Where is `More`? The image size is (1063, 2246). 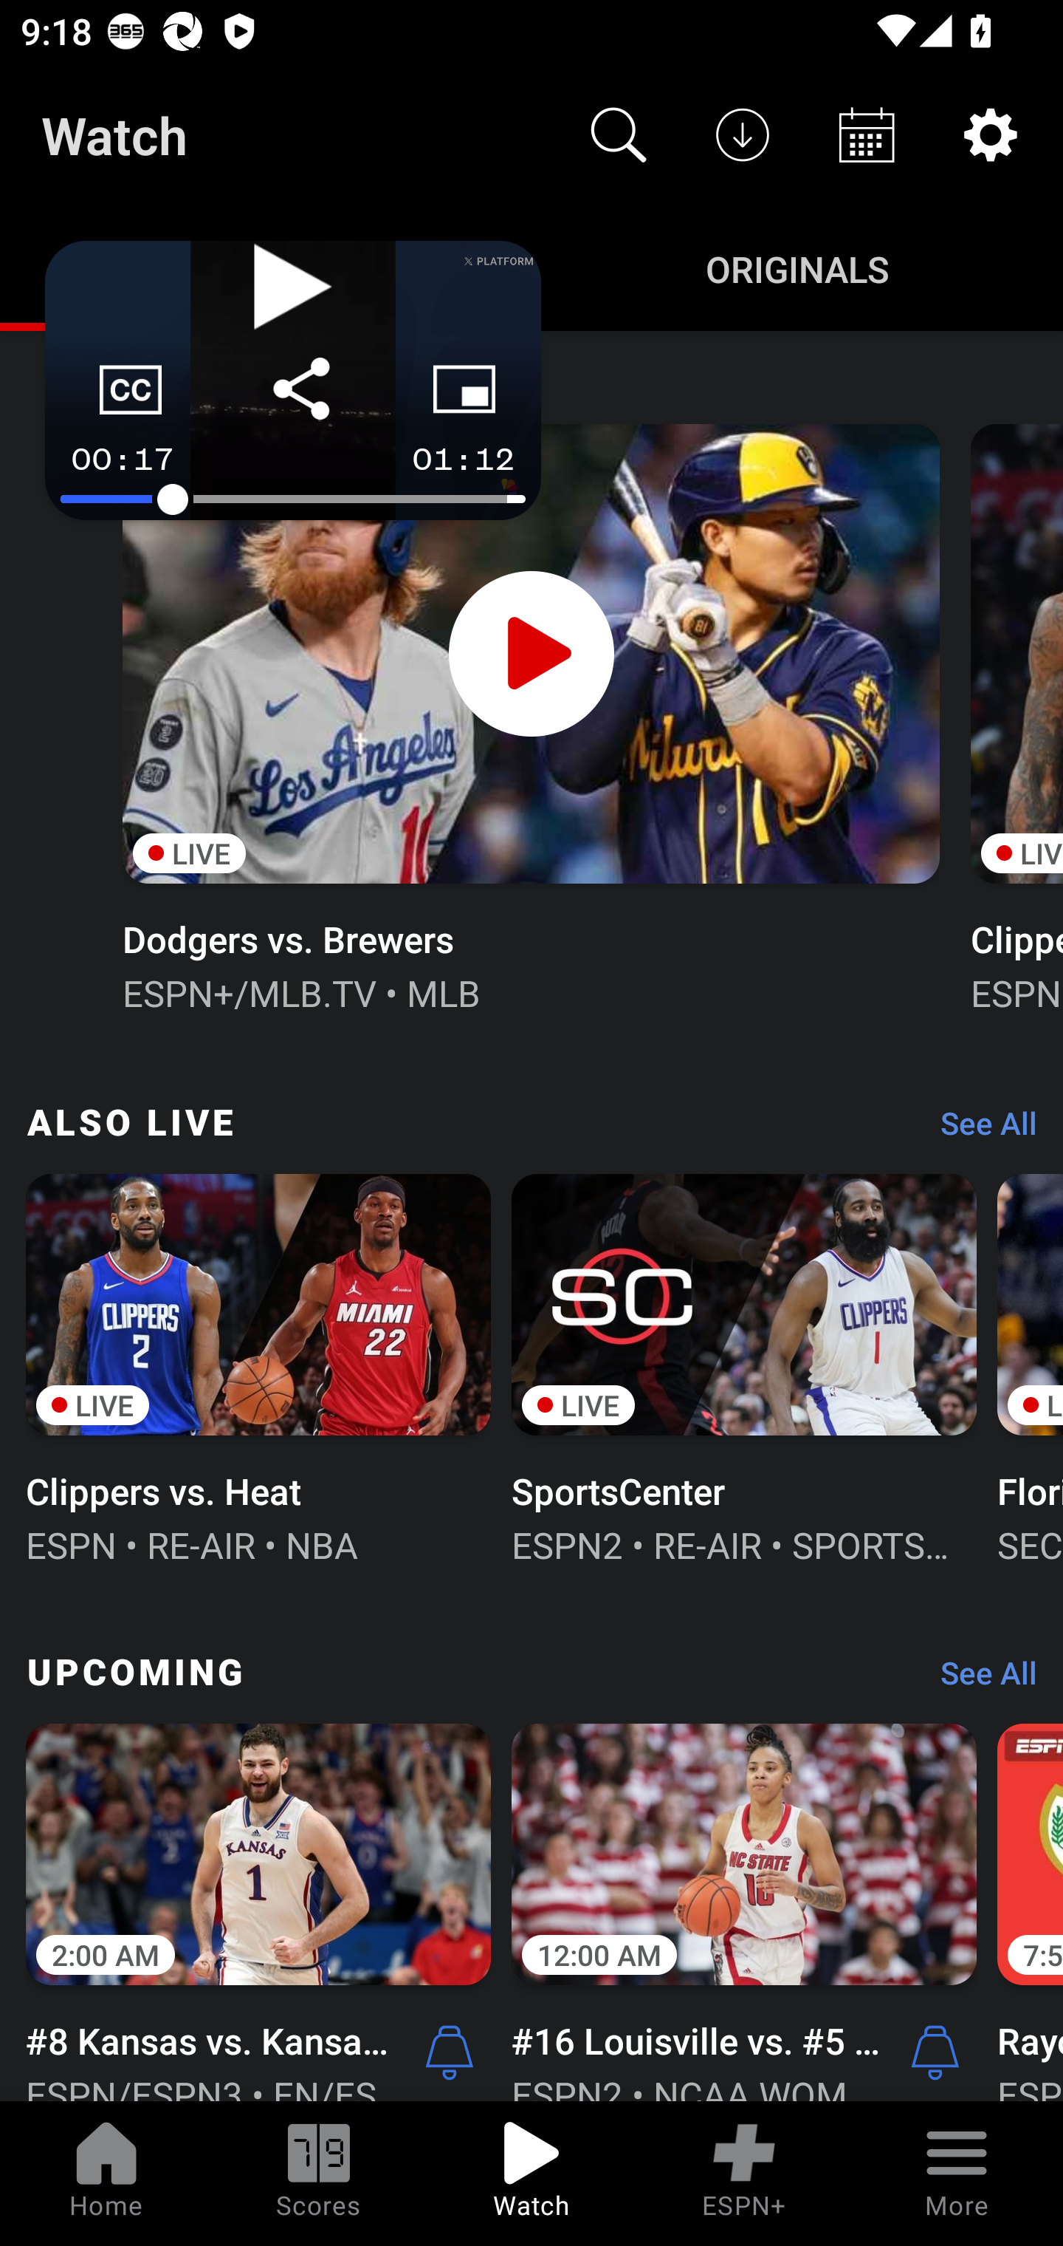 More is located at coordinates (957, 2174).